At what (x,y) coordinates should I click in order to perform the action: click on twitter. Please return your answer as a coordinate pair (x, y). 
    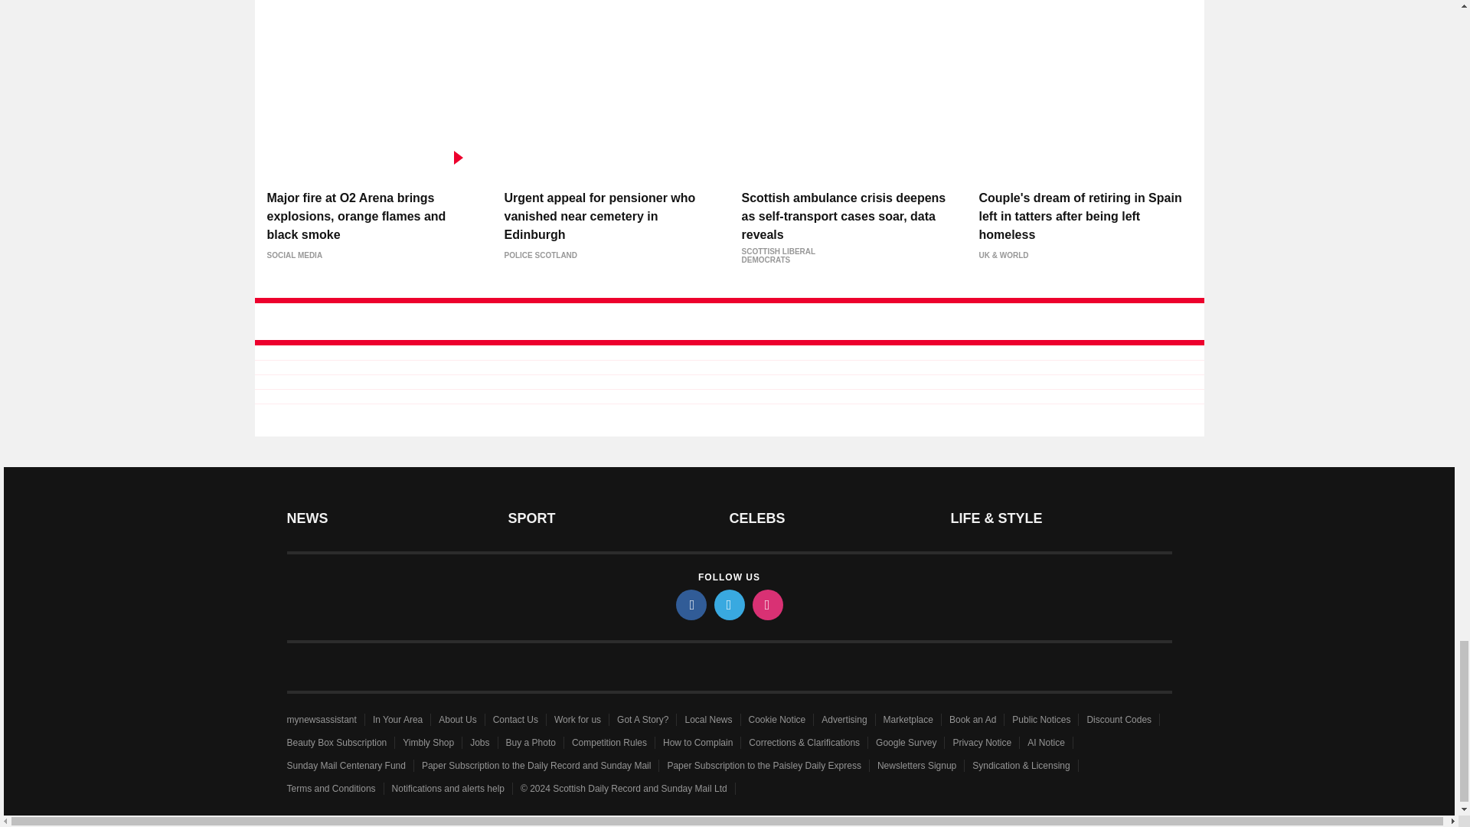
    Looking at the image, I should click on (728, 605).